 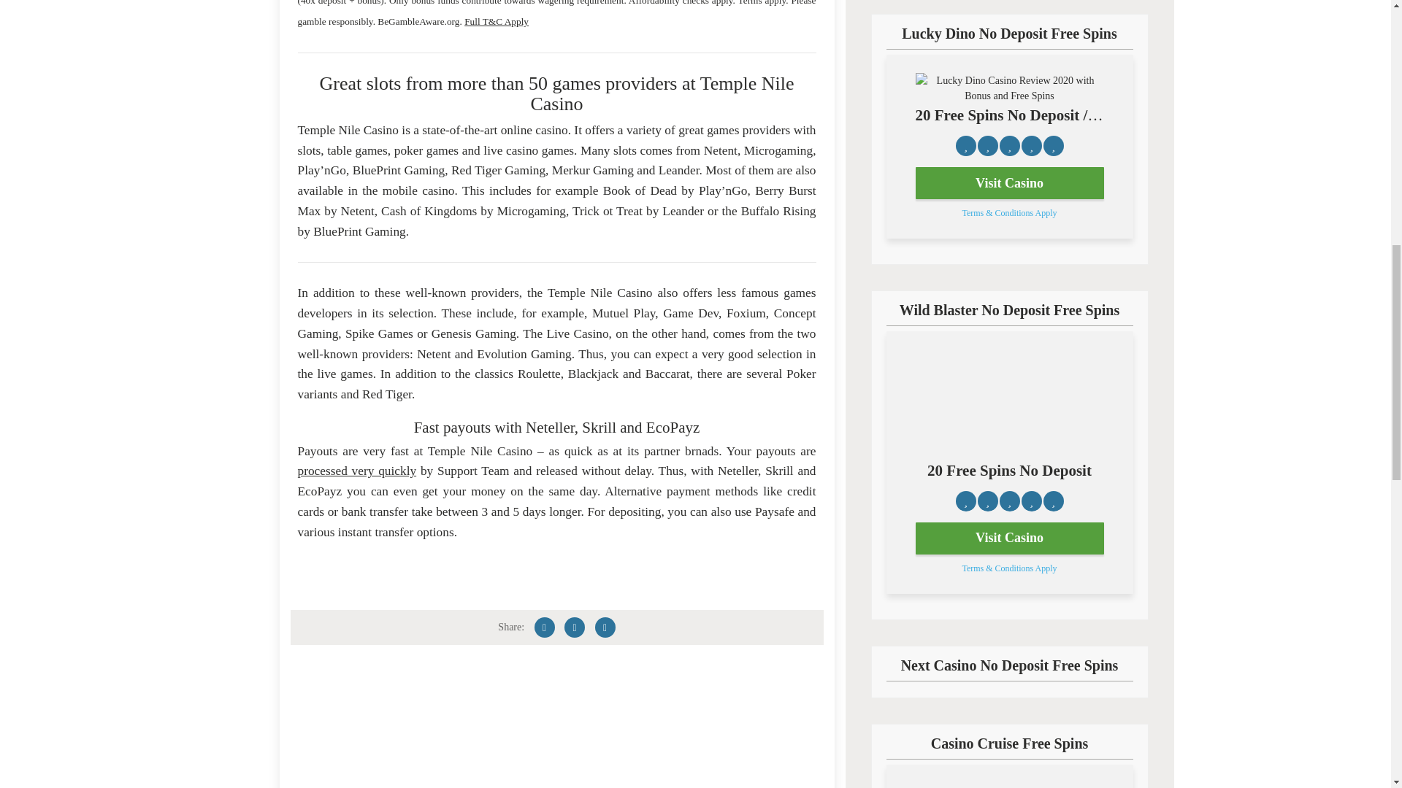 What do you see at coordinates (1009, 538) in the screenshot?
I see `Visit Casino` at bounding box center [1009, 538].